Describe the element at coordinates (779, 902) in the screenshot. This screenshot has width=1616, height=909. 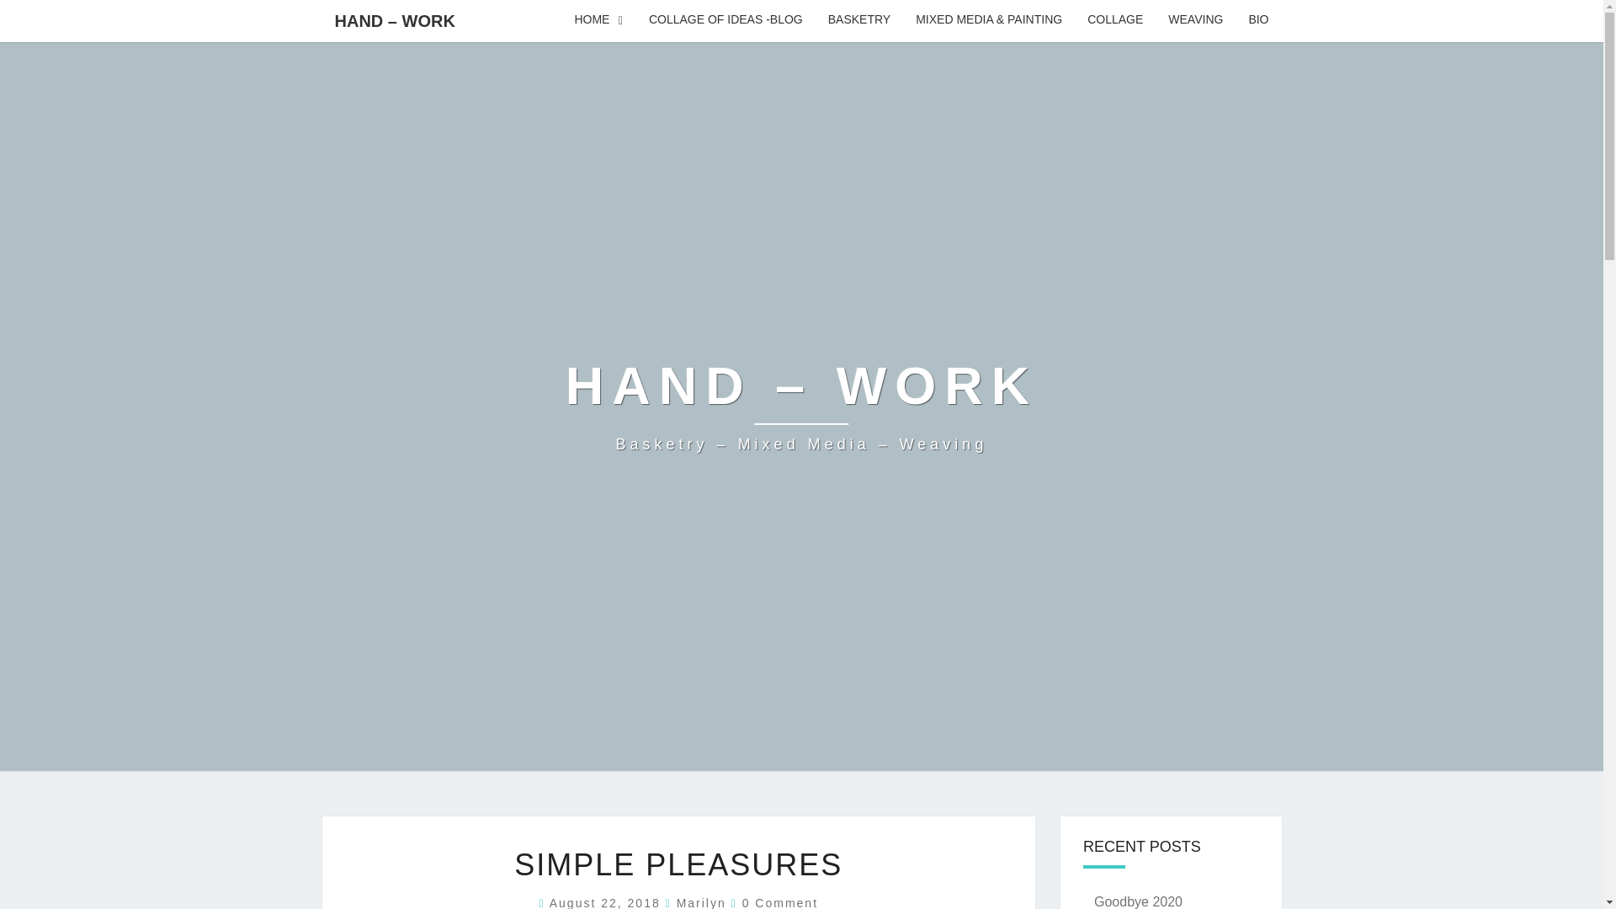
I see `0 Comment` at that location.